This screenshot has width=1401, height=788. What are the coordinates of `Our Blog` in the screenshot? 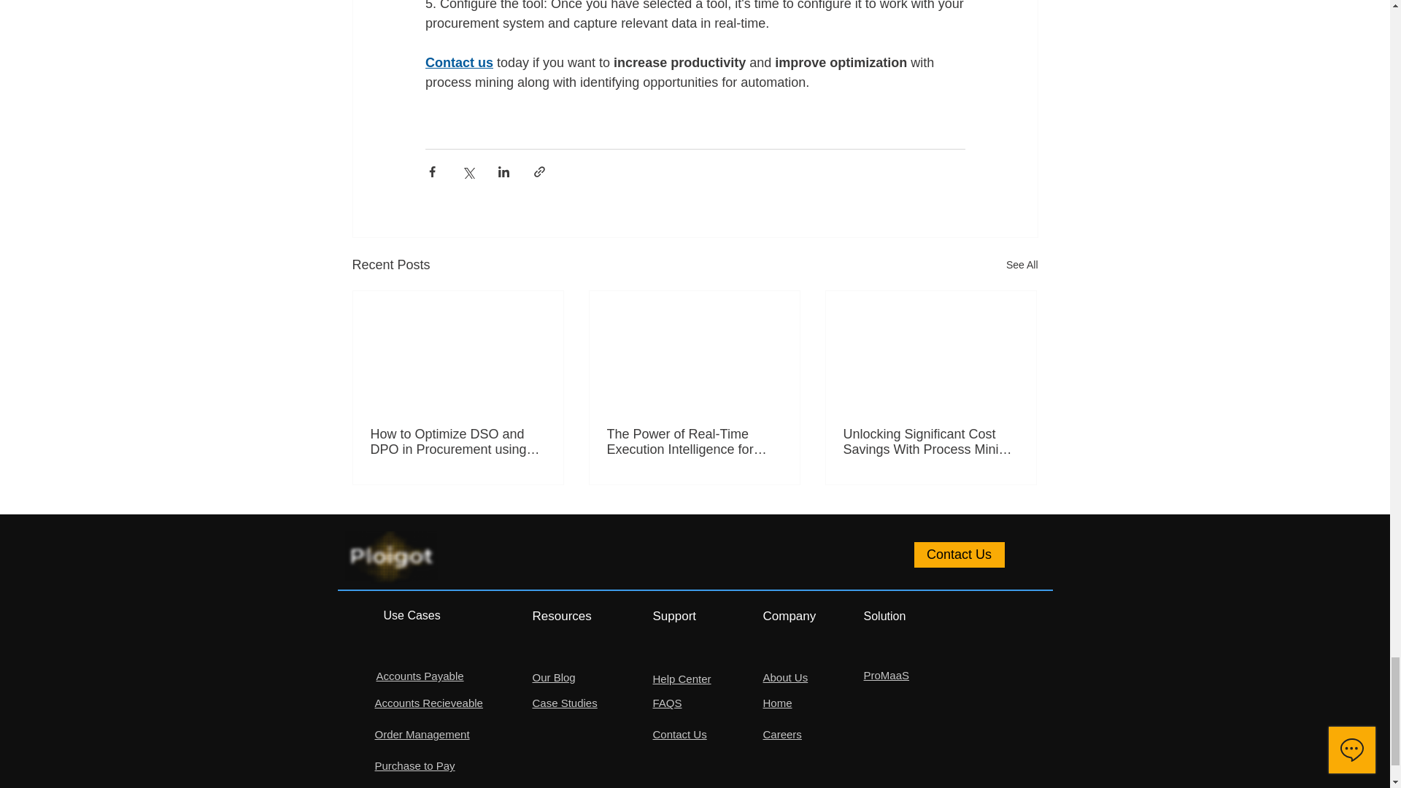 It's located at (554, 677).